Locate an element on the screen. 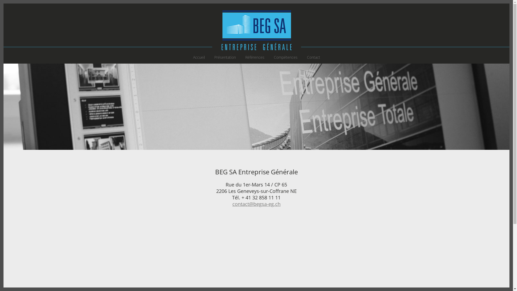 The width and height of the screenshot is (517, 291). Contact is located at coordinates (313, 57).